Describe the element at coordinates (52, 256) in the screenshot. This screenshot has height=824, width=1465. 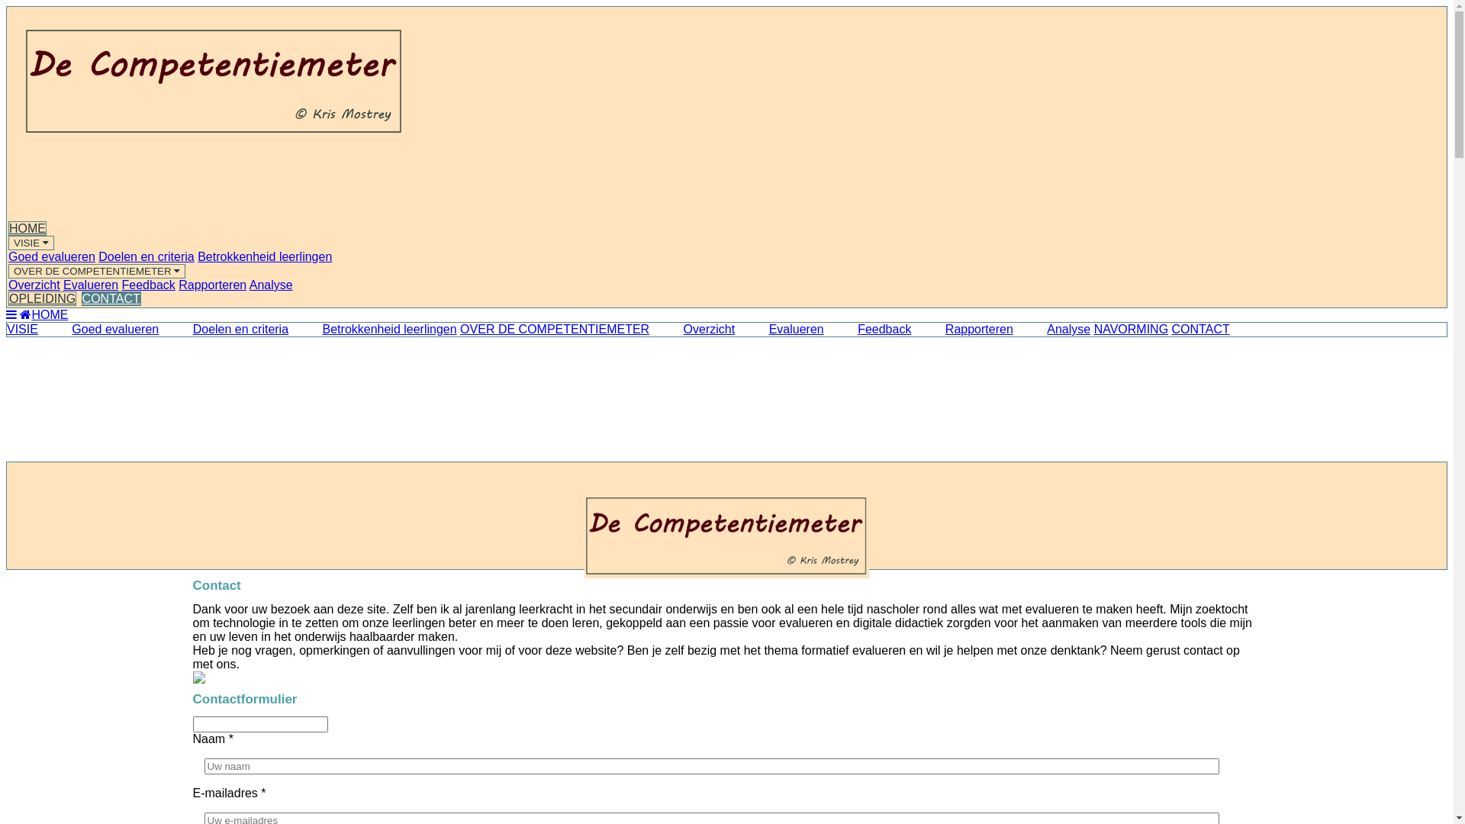
I see `Goed evalueren` at that location.